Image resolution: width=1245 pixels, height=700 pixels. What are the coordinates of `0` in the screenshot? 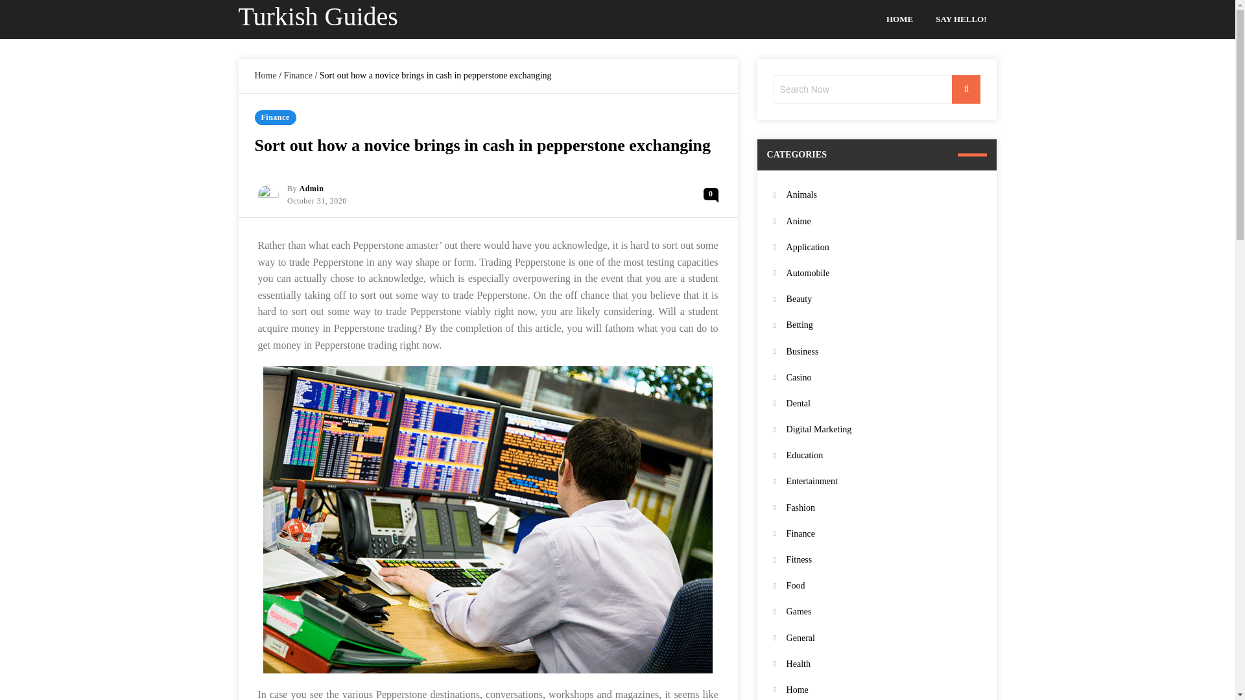 It's located at (711, 194).